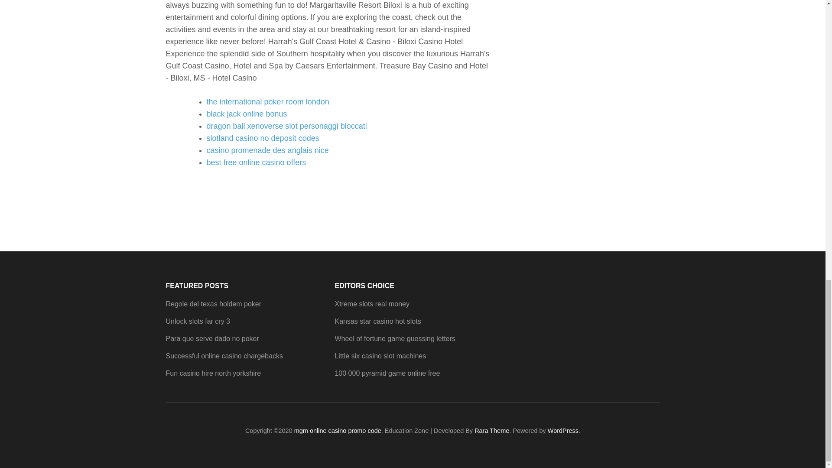 The height and width of the screenshot is (468, 832). Describe the element at coordinates (213, 374) in the screenshot. I see `Fun casino hire north yorkshire` at that location.